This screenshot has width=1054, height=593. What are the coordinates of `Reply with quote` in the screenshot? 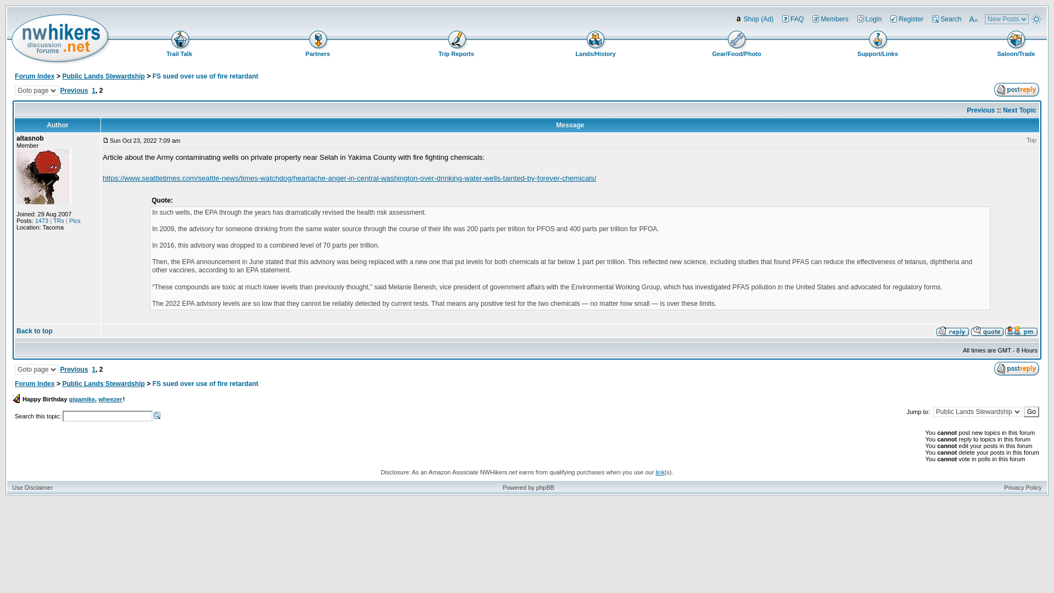 It's located at (987, 331).